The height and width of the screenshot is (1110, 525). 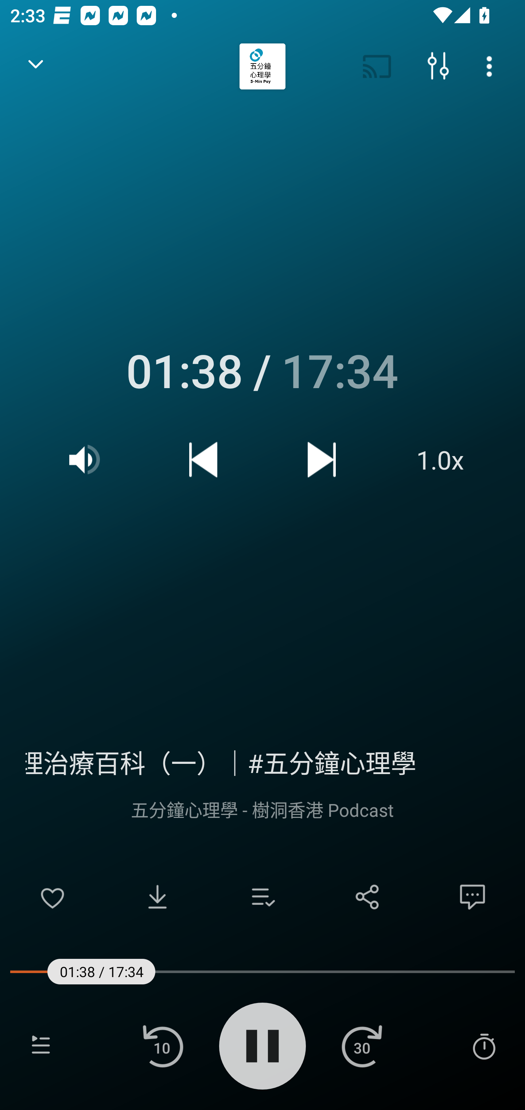 What do you see at coordinates (262, 761) in the screenshot?
I see `#PSY｜困擾源於盲點？認知行為治療 CBT！心理治療百科（一）｜#五分鐘心理學` at bounding box center [262, 761].